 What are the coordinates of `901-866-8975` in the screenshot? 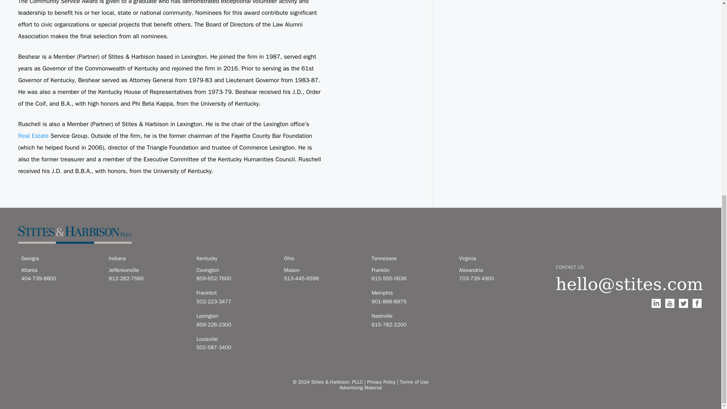 It's located at (410, 301).